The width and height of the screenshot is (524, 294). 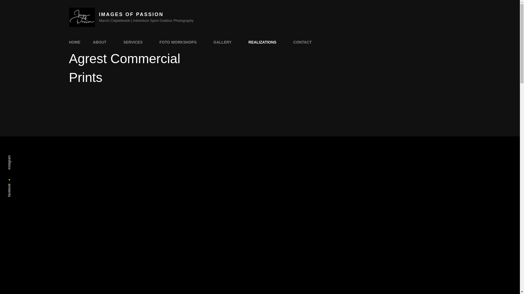 What do you see at coordinates (102, 42) in the screenshot?
I see `ABOUT` at bounding box center [102, 42].